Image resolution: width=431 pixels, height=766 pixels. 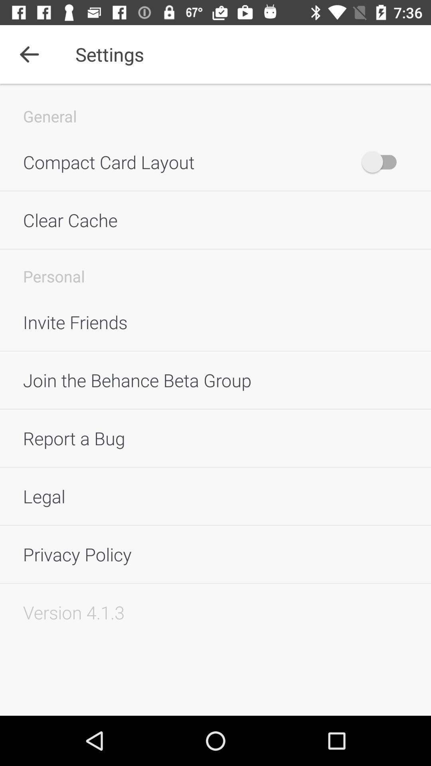 What do you see at coordinates (215, 380) in the screenshot?
I see `jump to join the behance icon` at bounding box center [215, 380].